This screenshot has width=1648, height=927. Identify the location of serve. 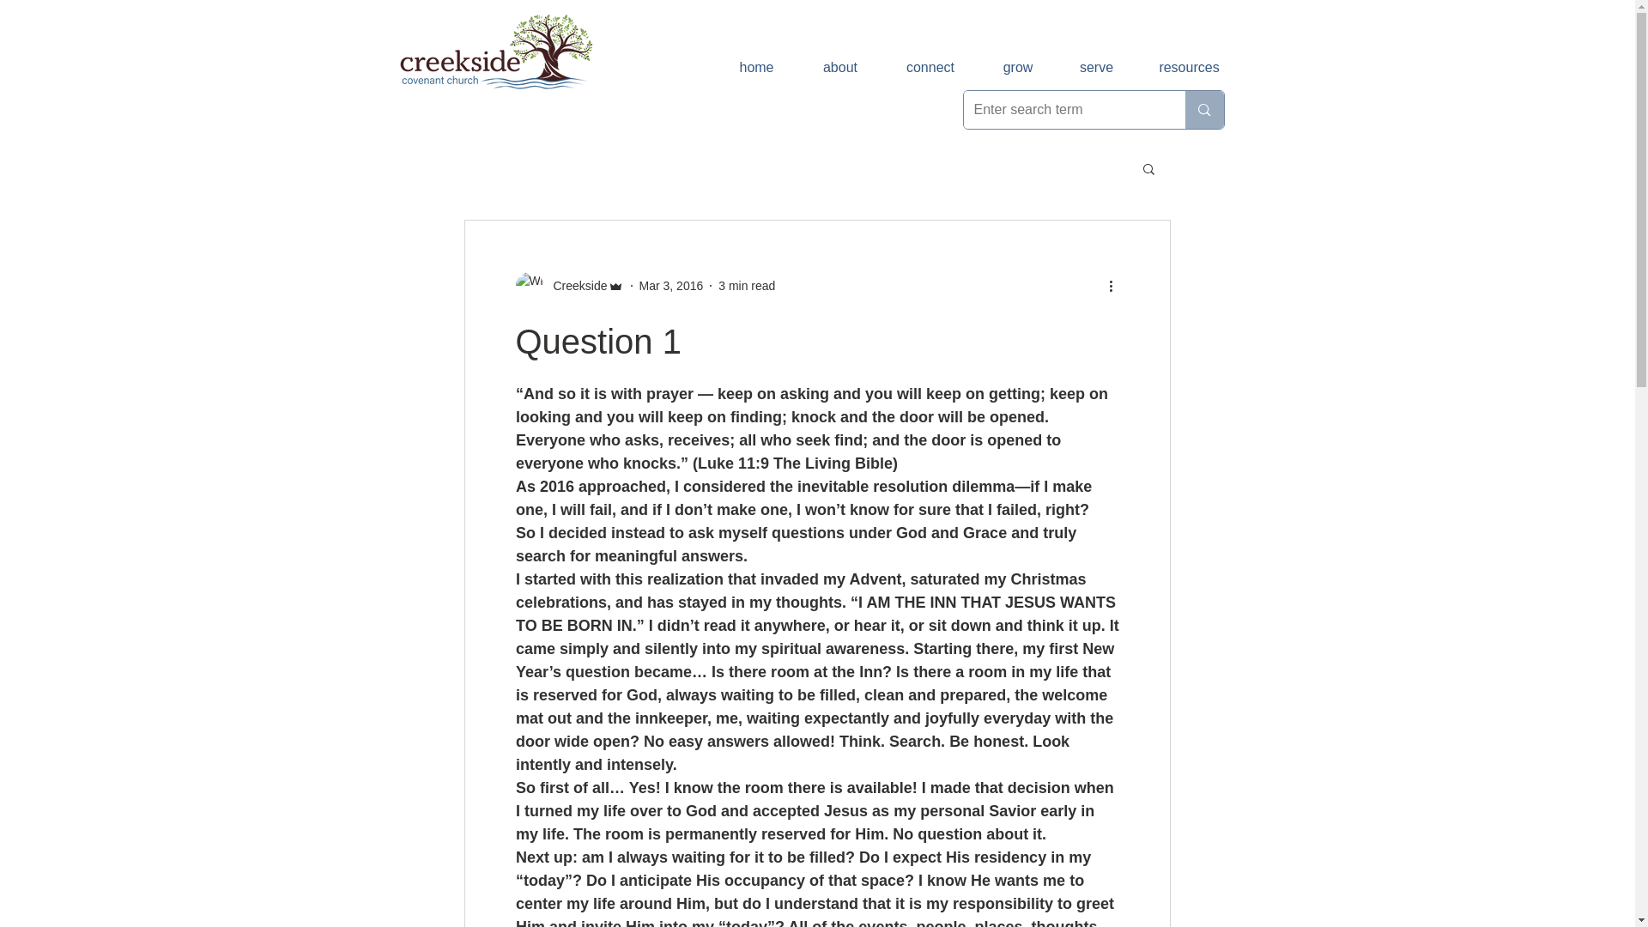
(1097, 67).